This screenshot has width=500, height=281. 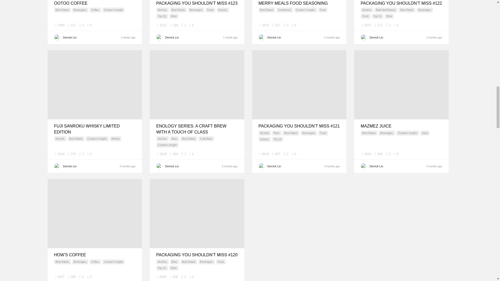 I want to click on Derrick Lin, so click(x=190, y=37).